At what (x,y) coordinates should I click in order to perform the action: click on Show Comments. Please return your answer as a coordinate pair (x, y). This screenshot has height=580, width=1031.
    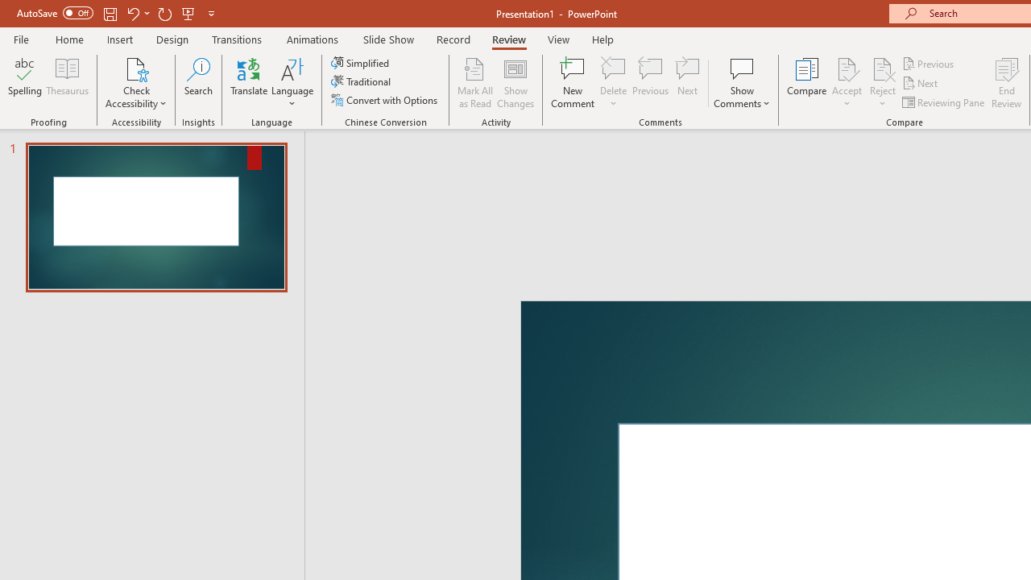
    Looking at the image, I should click on (742, 82).